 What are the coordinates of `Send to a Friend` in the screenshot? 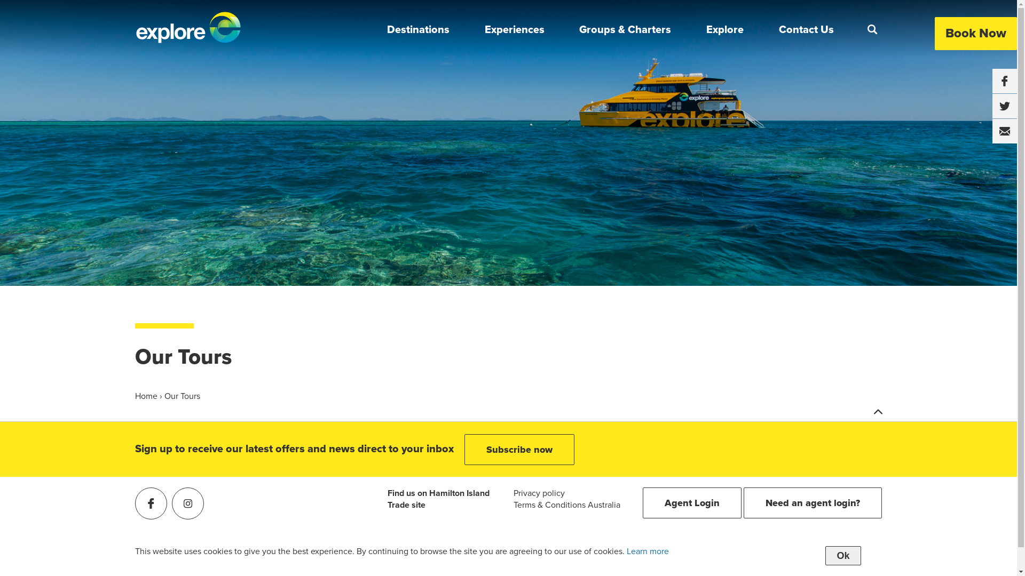 It's located at (1005, 131).